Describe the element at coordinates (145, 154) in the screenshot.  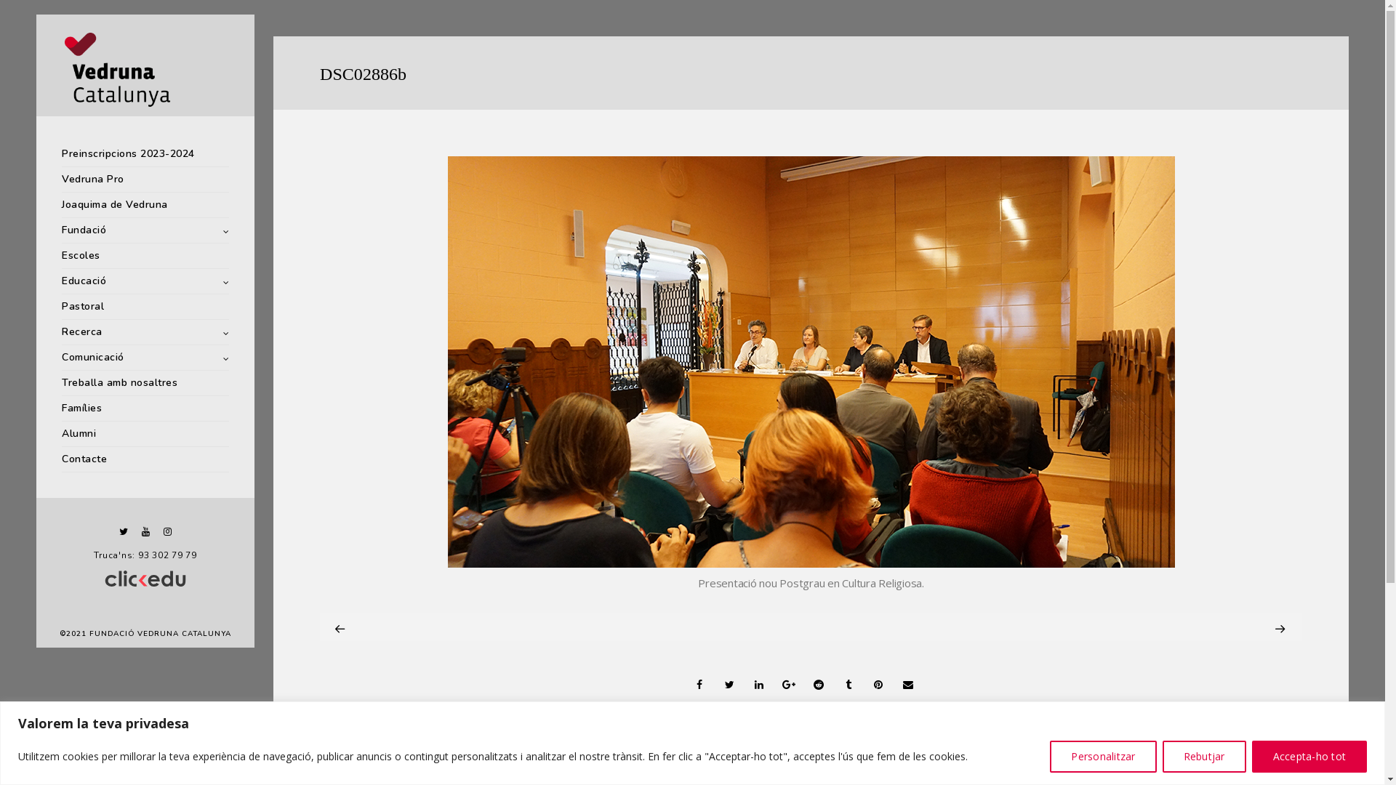
I see `Preinscripcions 2023-2024` at that location.